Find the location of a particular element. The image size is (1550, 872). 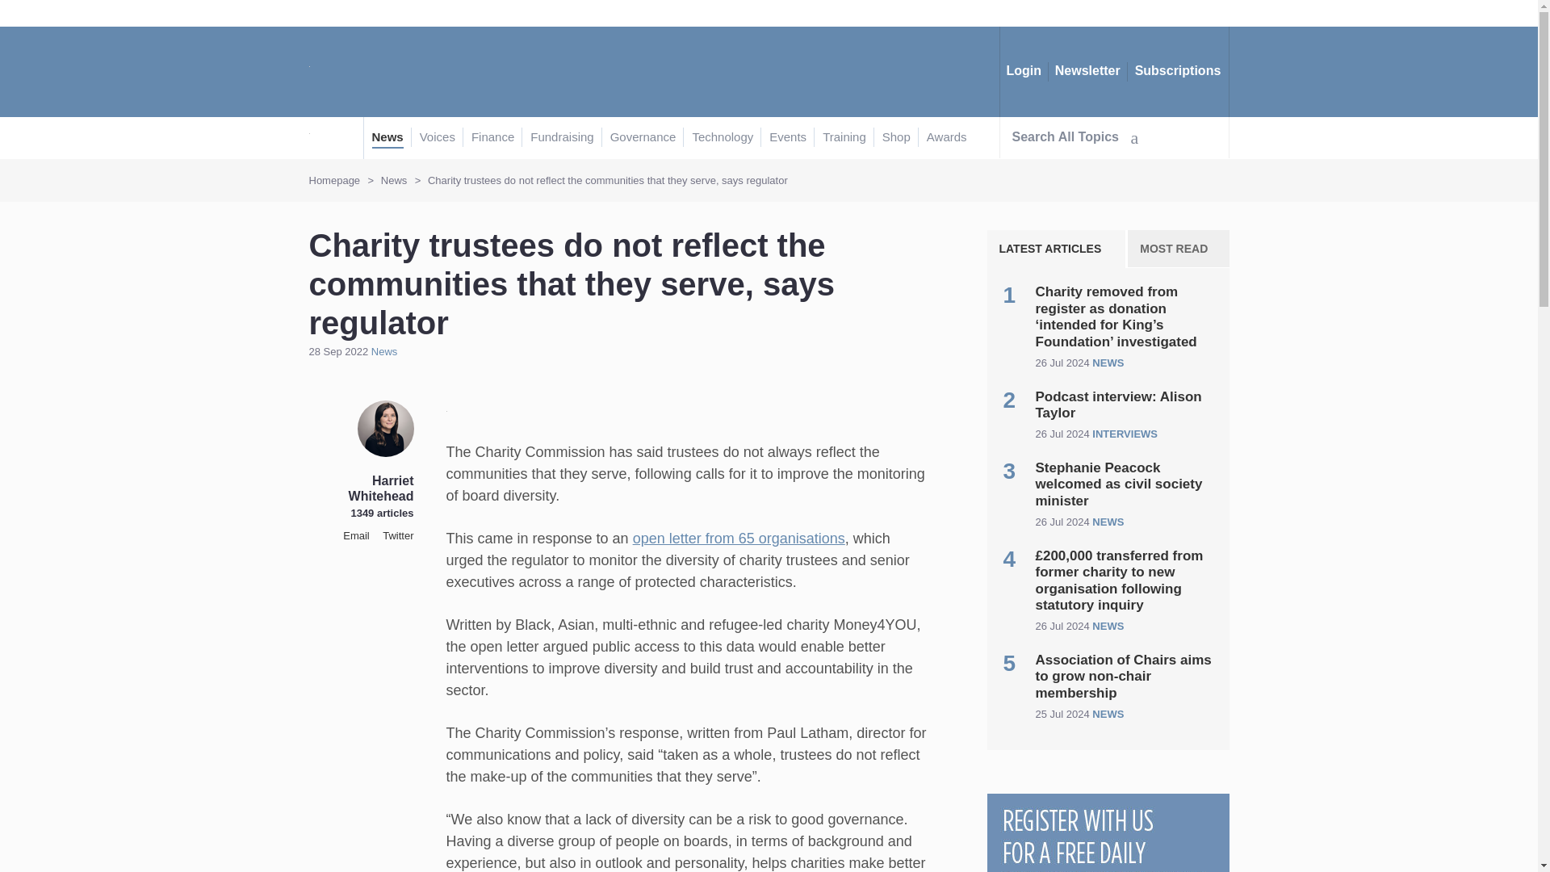

Subscriptions is located at coordinates (1177, 71).